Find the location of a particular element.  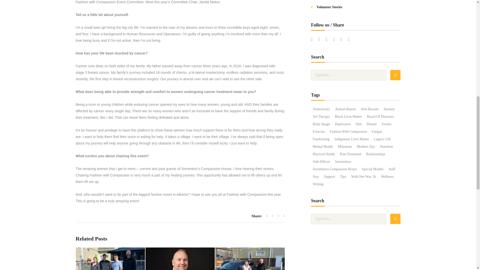

U is located at coordinates (395, 219).